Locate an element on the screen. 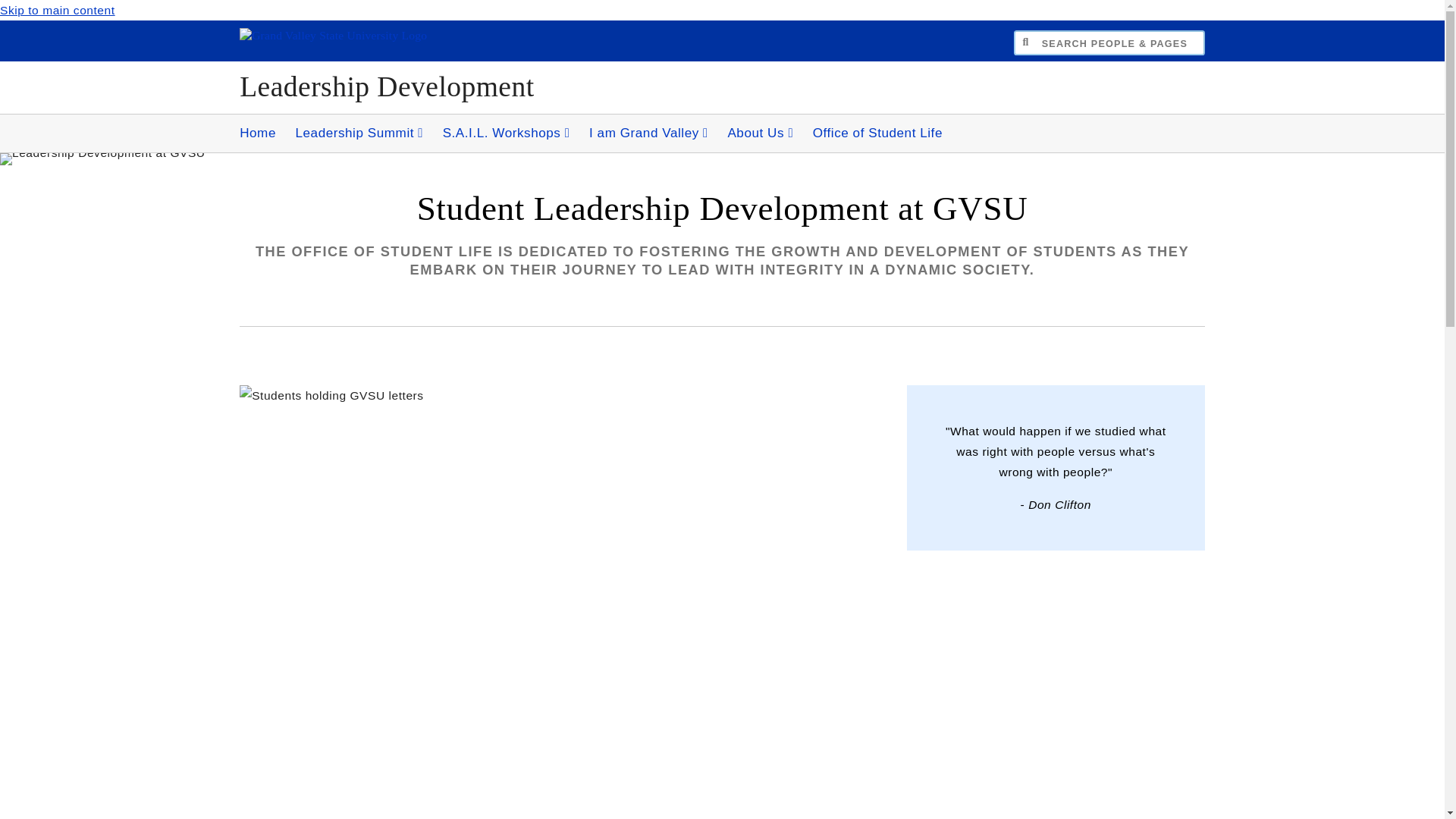 The width and height of the screenshot is (1456, 819). Leadership Summit is located at coordinates (359, 133).